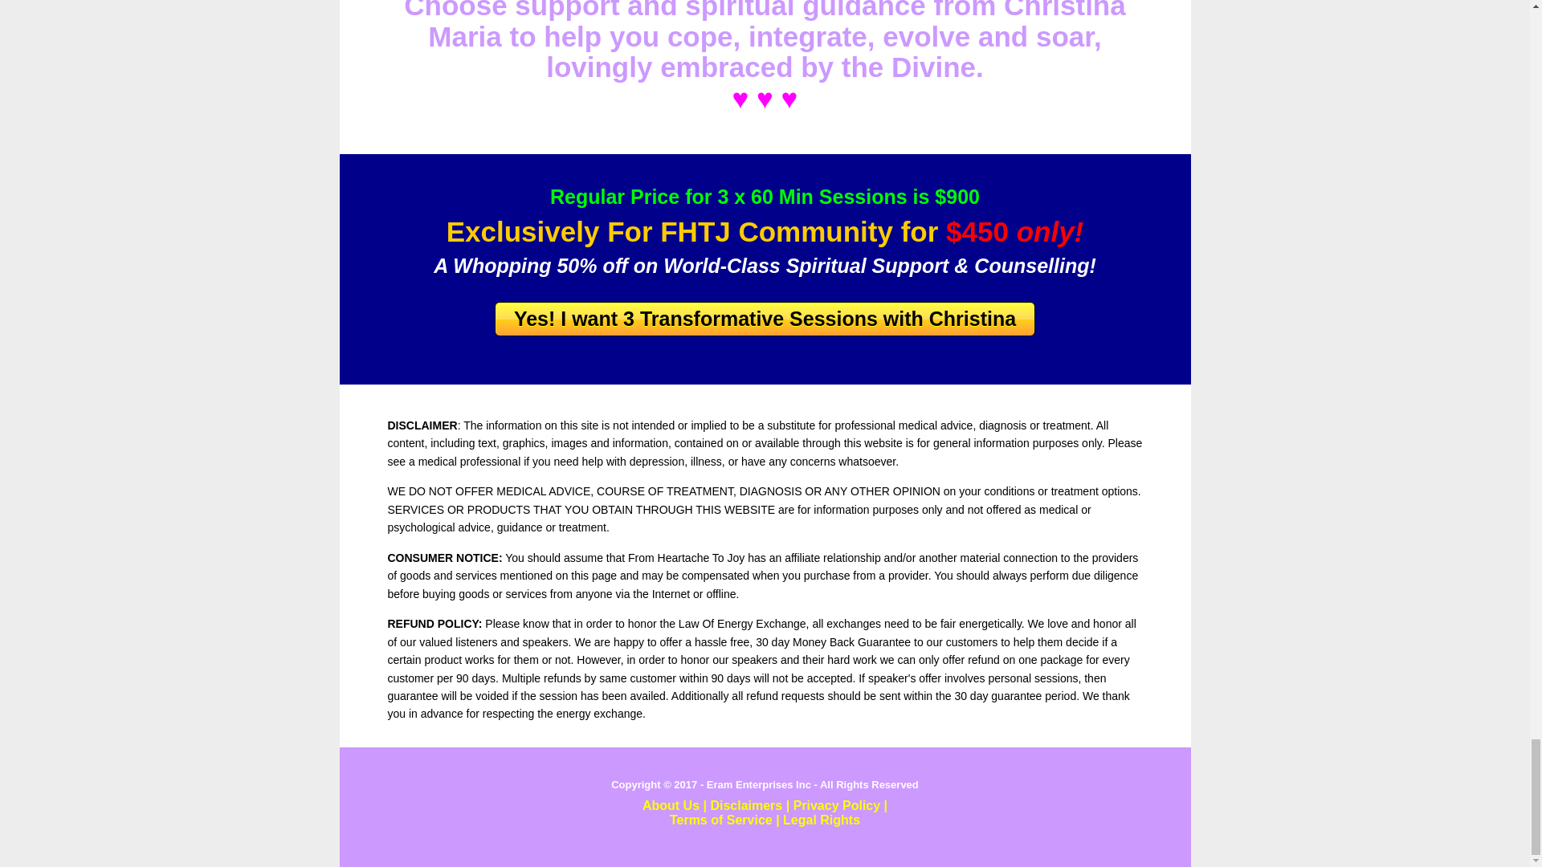 The height and width of the screenshot is (867, 1542). Describe the element at coordinates (671, 804) in the screenshot. I see `About Us` at that location.